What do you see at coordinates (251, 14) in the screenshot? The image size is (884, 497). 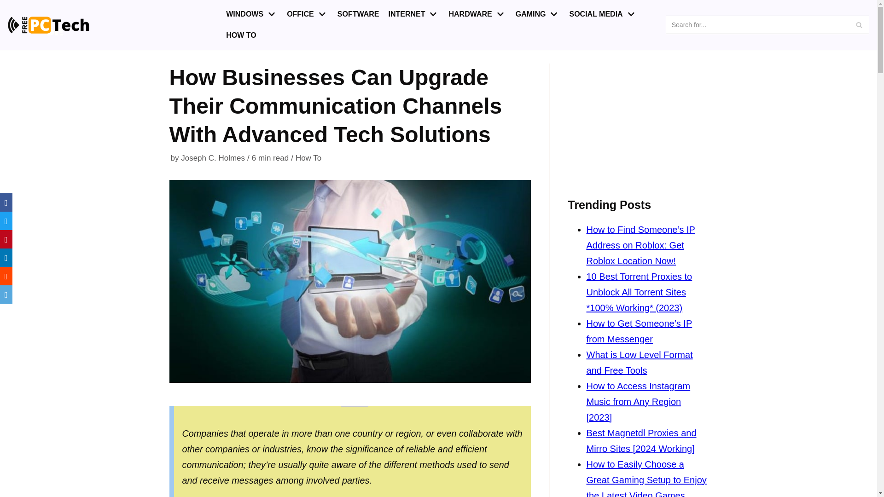 I see `WINDOWS` at bounding box center [251, 14].